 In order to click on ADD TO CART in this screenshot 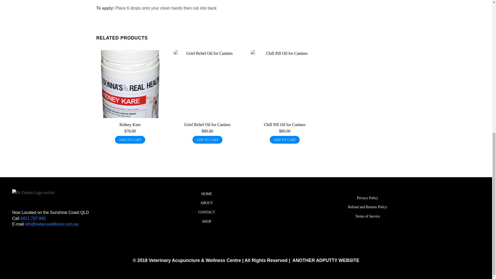, I will do `click(130, 139)`.